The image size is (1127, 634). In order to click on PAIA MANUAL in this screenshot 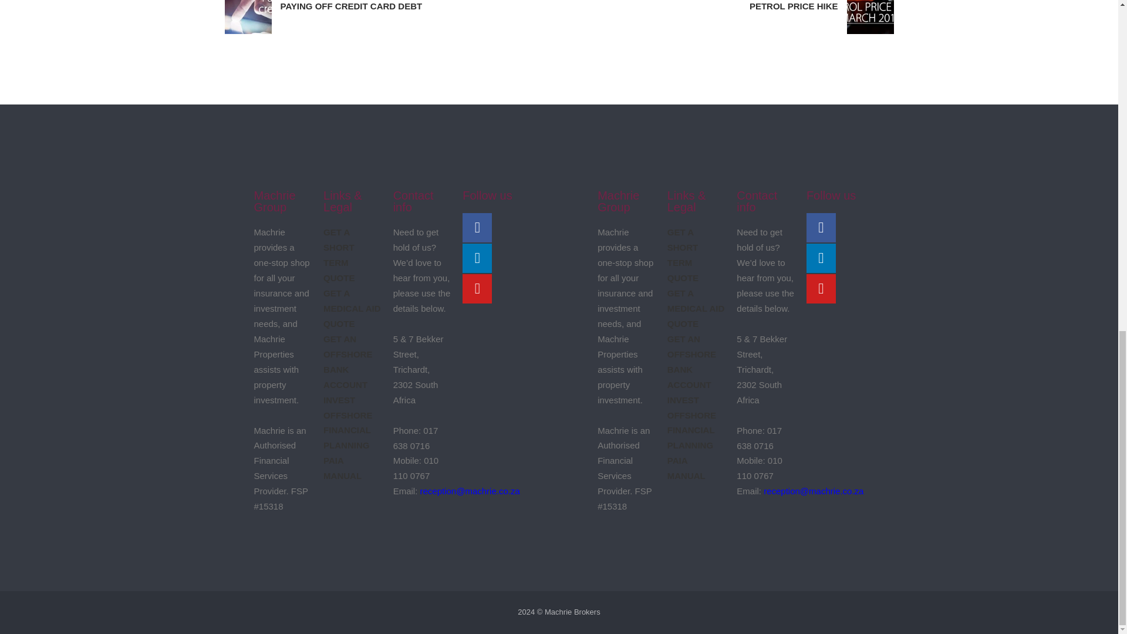, I will do `click(343, 468)`.